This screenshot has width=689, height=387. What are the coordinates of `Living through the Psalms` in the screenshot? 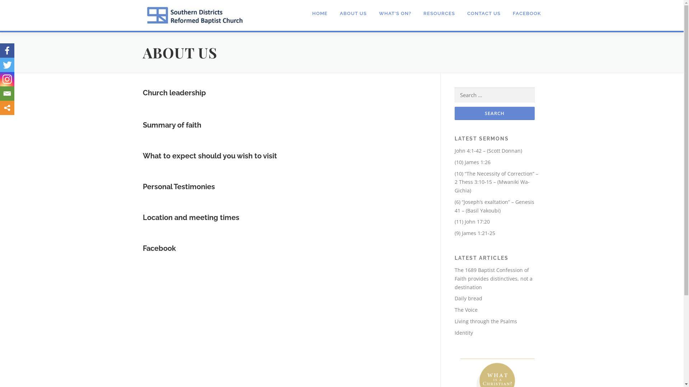 It's located at (486, 321).